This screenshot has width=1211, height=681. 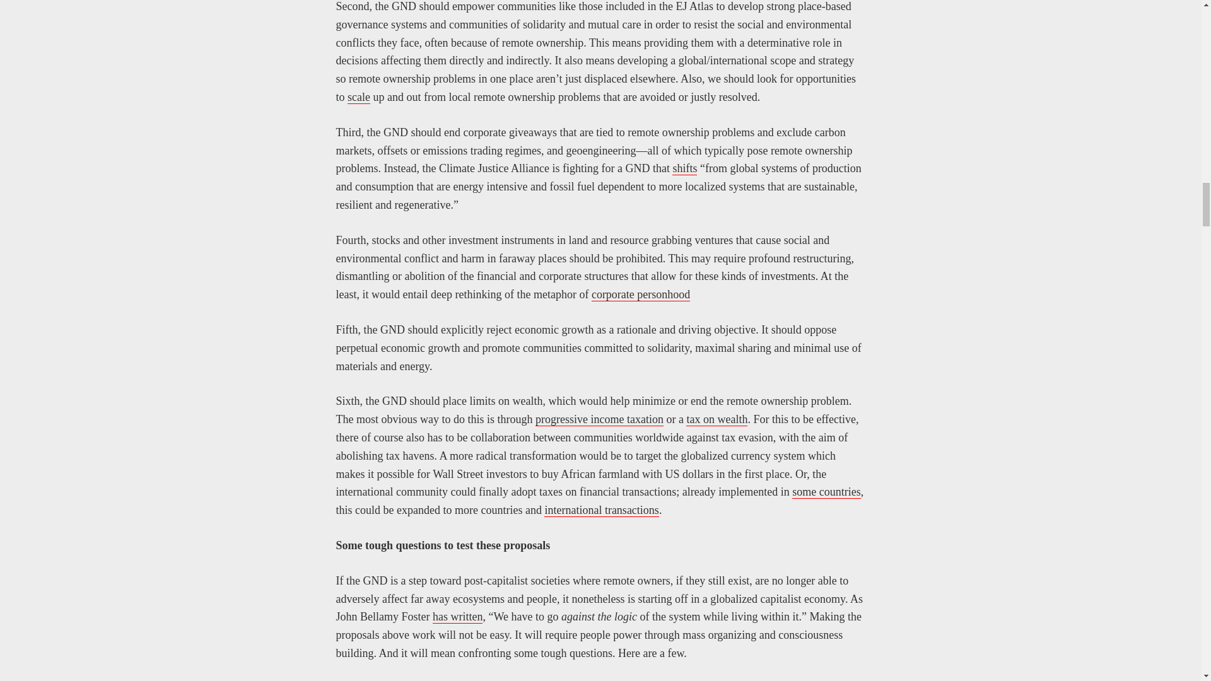 I want to click on scale, so click(x=359, y=97).